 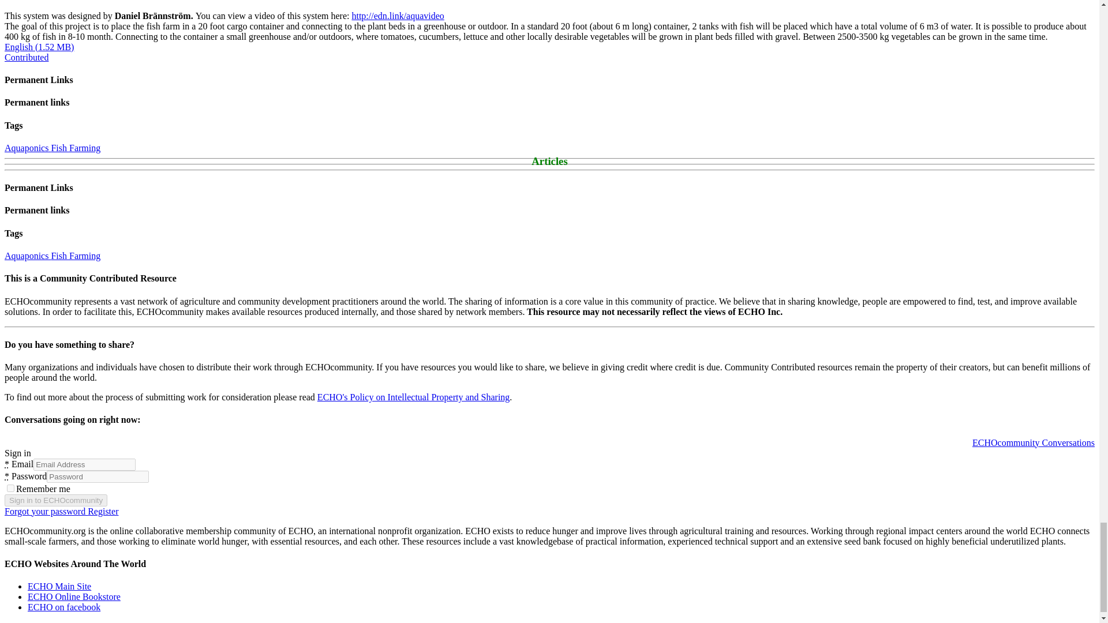 I want to click on Aquaponics, so click(x=28, y=256).